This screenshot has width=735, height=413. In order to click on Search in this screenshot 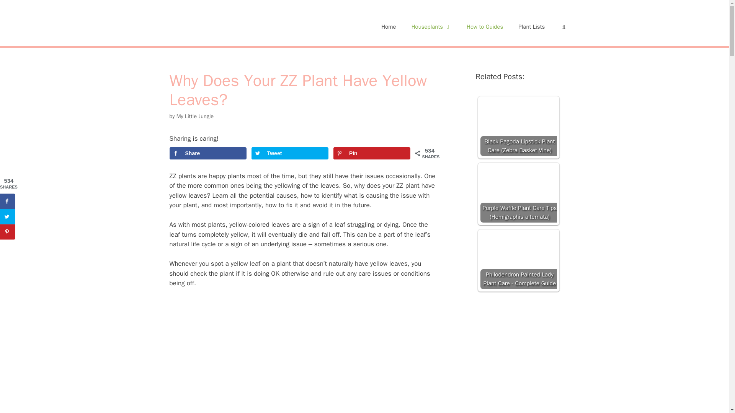, I will do `click(18, 9)`.